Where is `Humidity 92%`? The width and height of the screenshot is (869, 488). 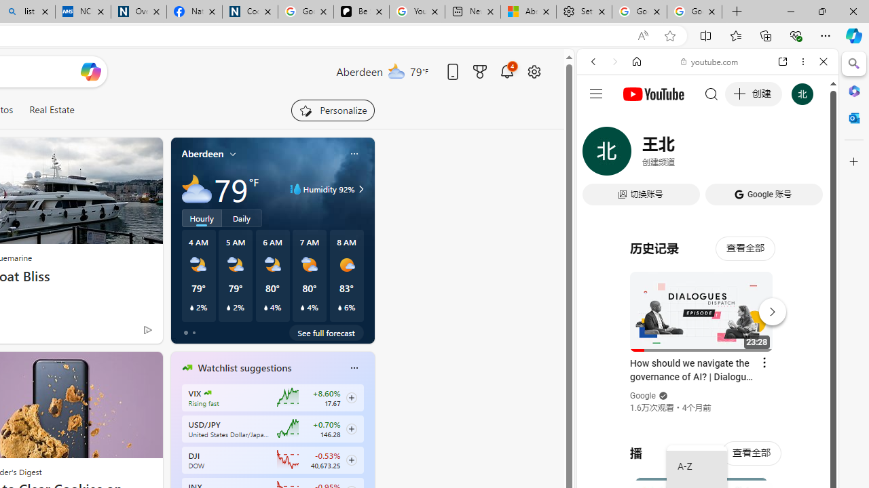
Humidity 92% is located at coordinates (359, 188).